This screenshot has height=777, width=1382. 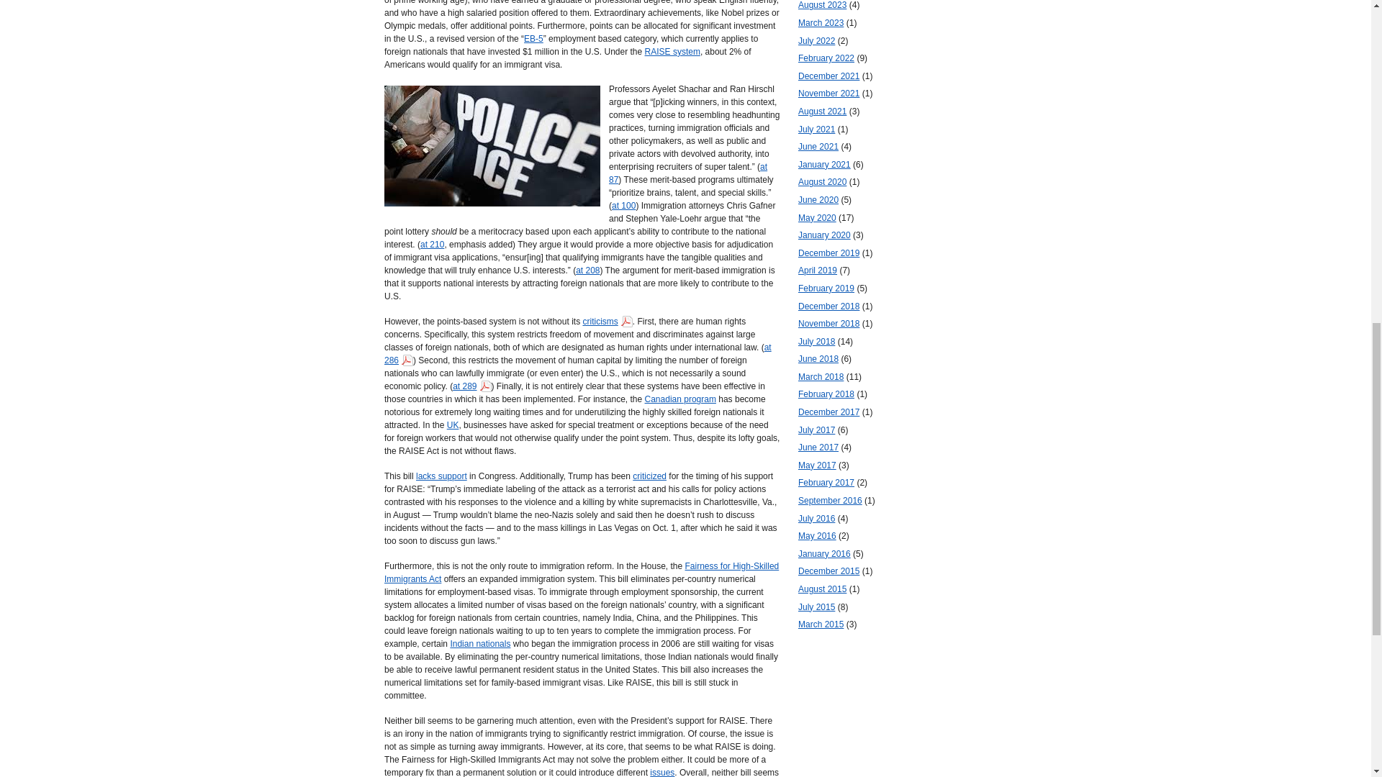 What do you see at coordinates (672, 51) in the screenshot?
I see `RAISE system` at bounding box center [672, 51].